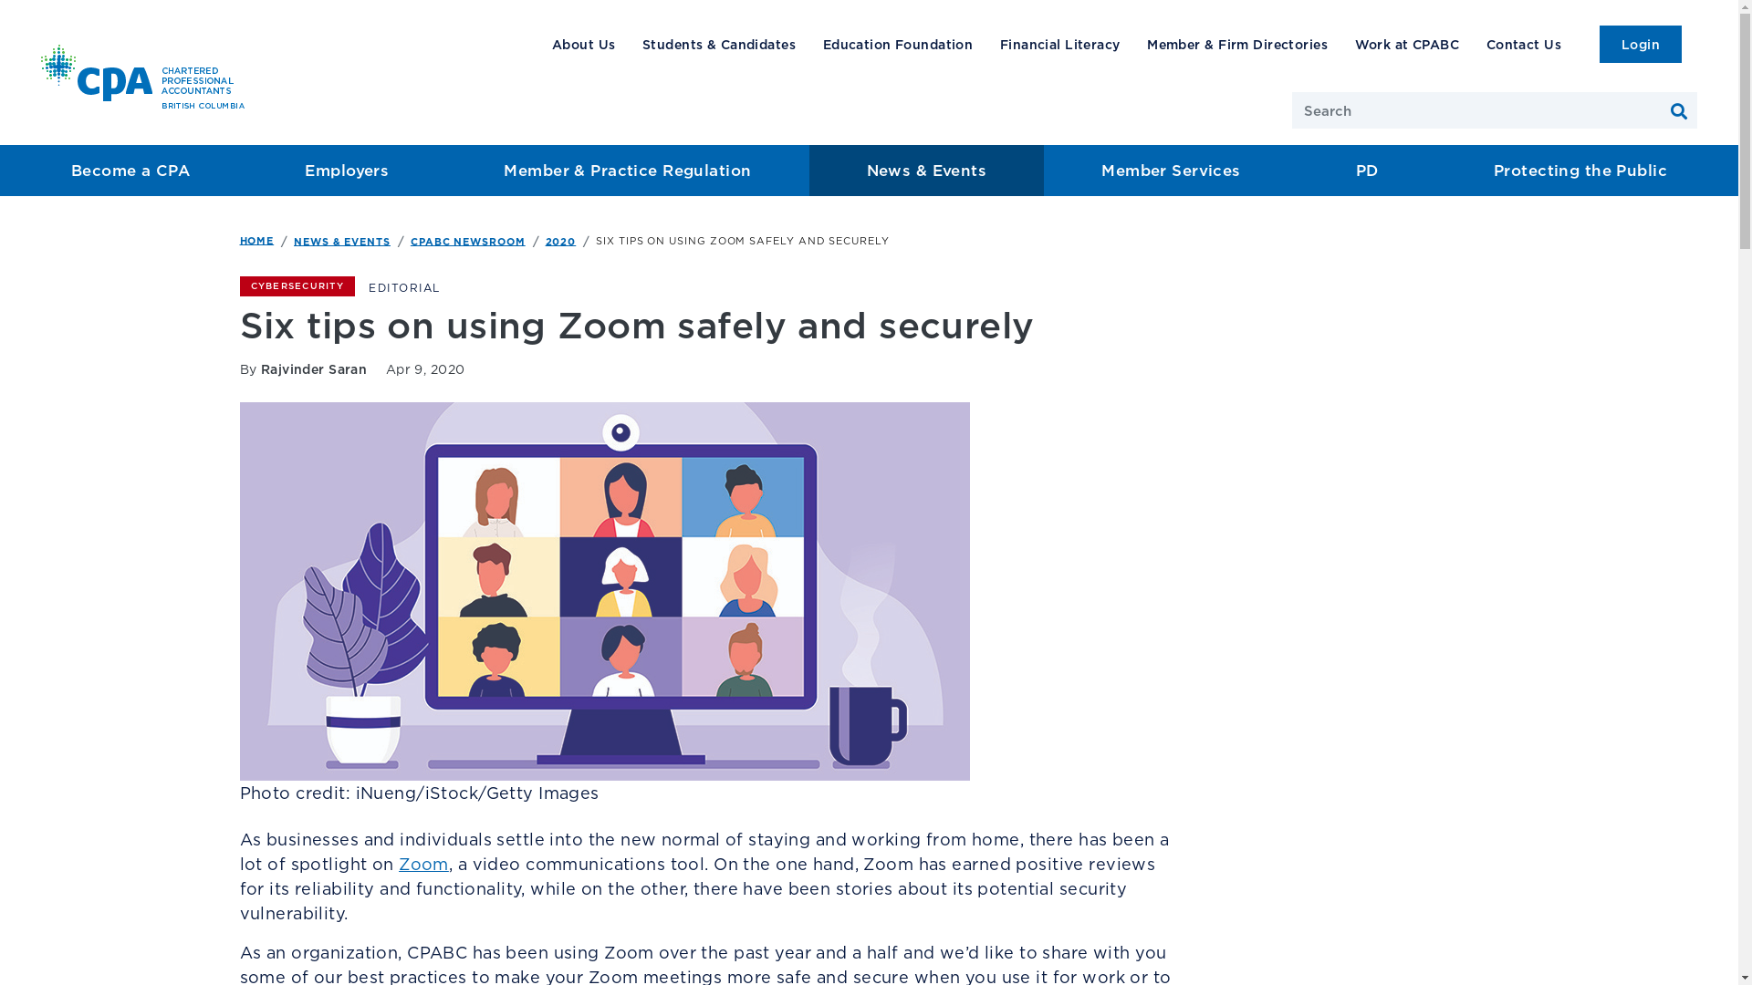 This screenshot has width=1752, height=985. What do you see at coordinates (1407, 44) in the screenshot?
I see `Work at CPABC` at bounding box center [1407, 44].